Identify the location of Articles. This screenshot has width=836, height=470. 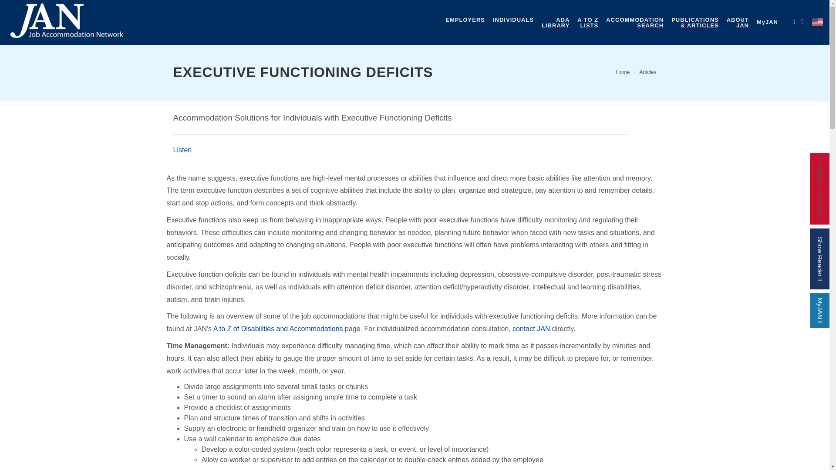
(635, 23).